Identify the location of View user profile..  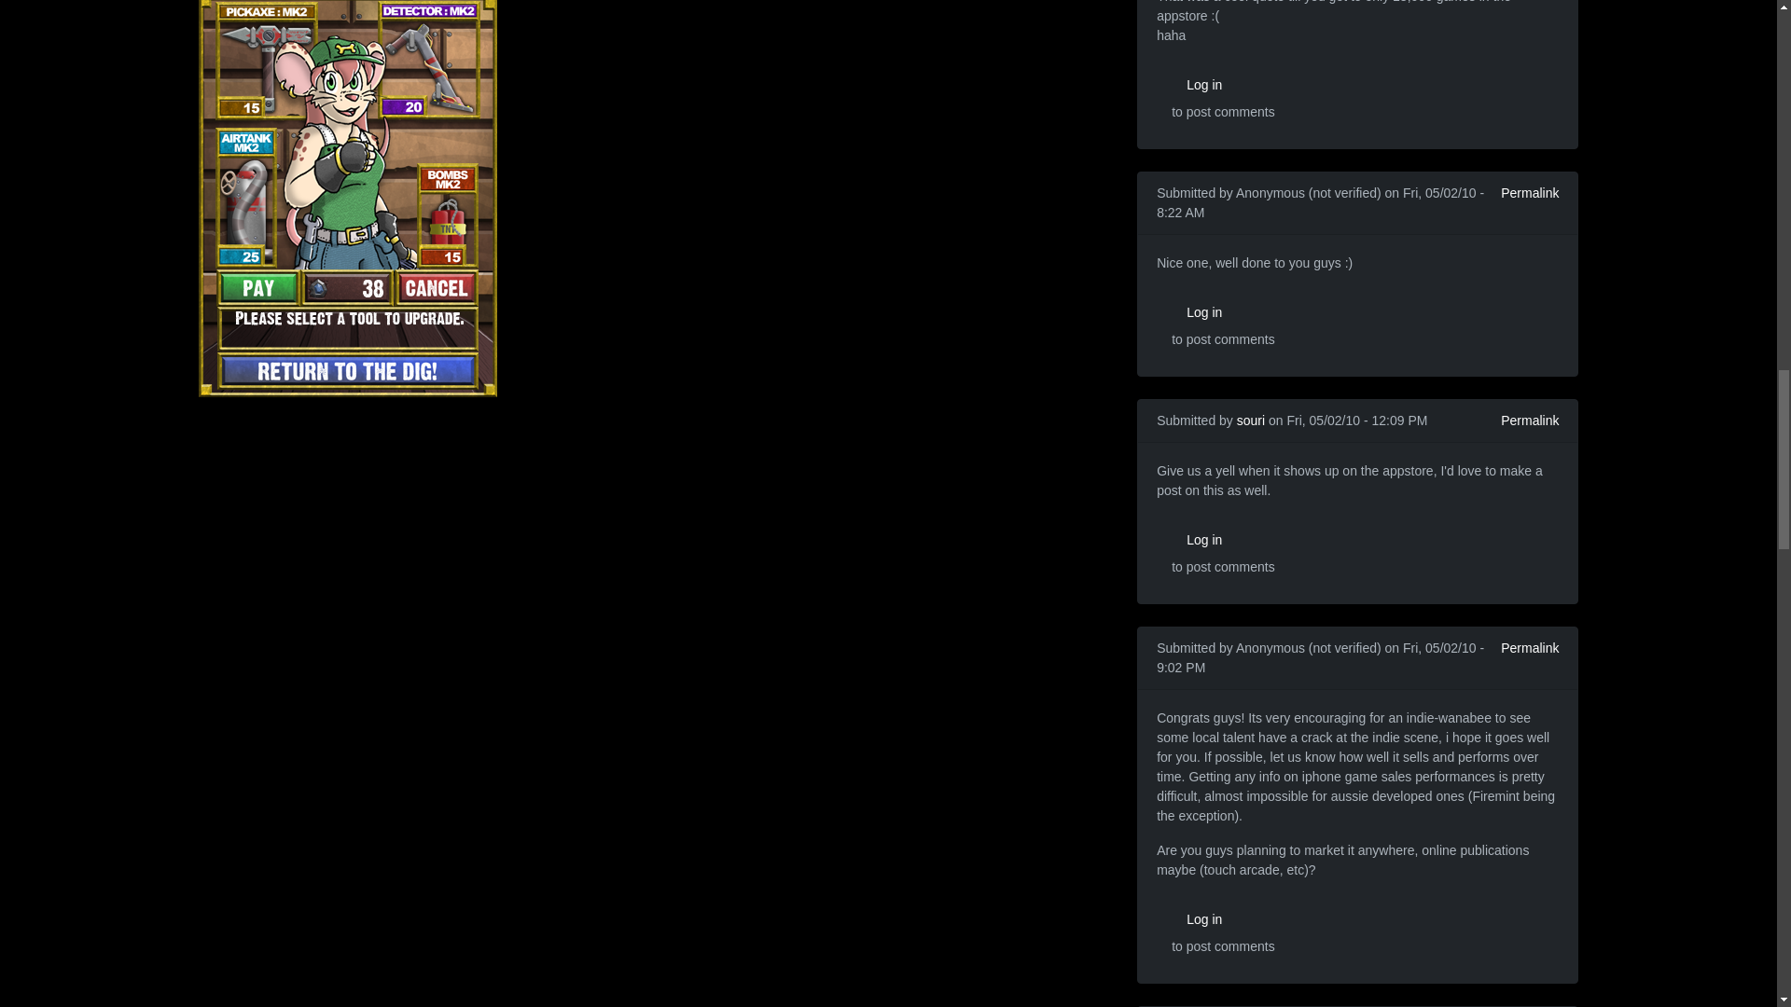
(1250, 420).